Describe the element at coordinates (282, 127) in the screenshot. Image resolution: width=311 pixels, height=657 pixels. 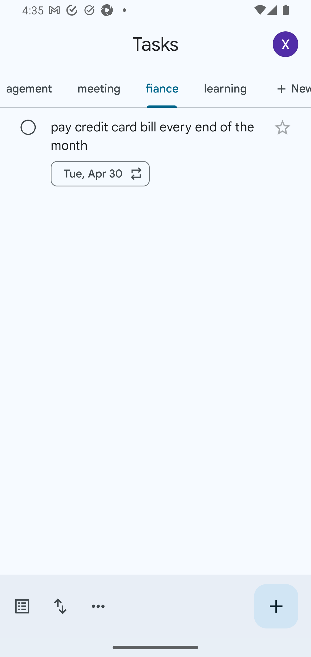
I see `Add star` at that location.